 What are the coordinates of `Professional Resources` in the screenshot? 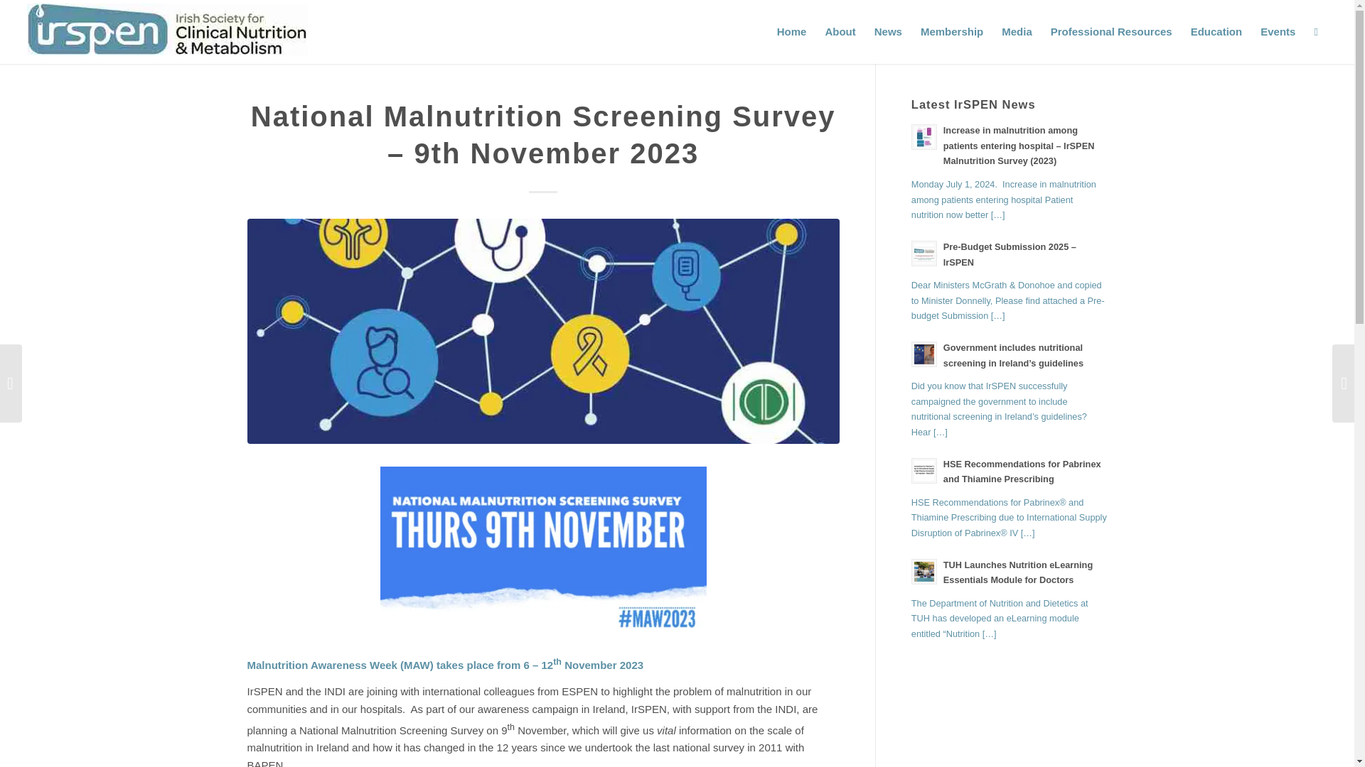 It's located at (1111, 31).